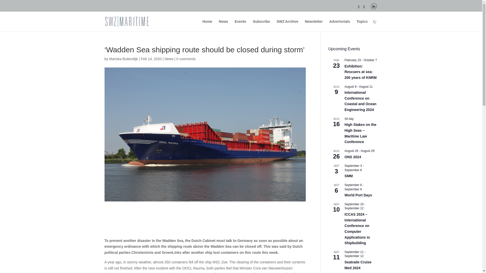  I want to click on News, so click(169, 59).